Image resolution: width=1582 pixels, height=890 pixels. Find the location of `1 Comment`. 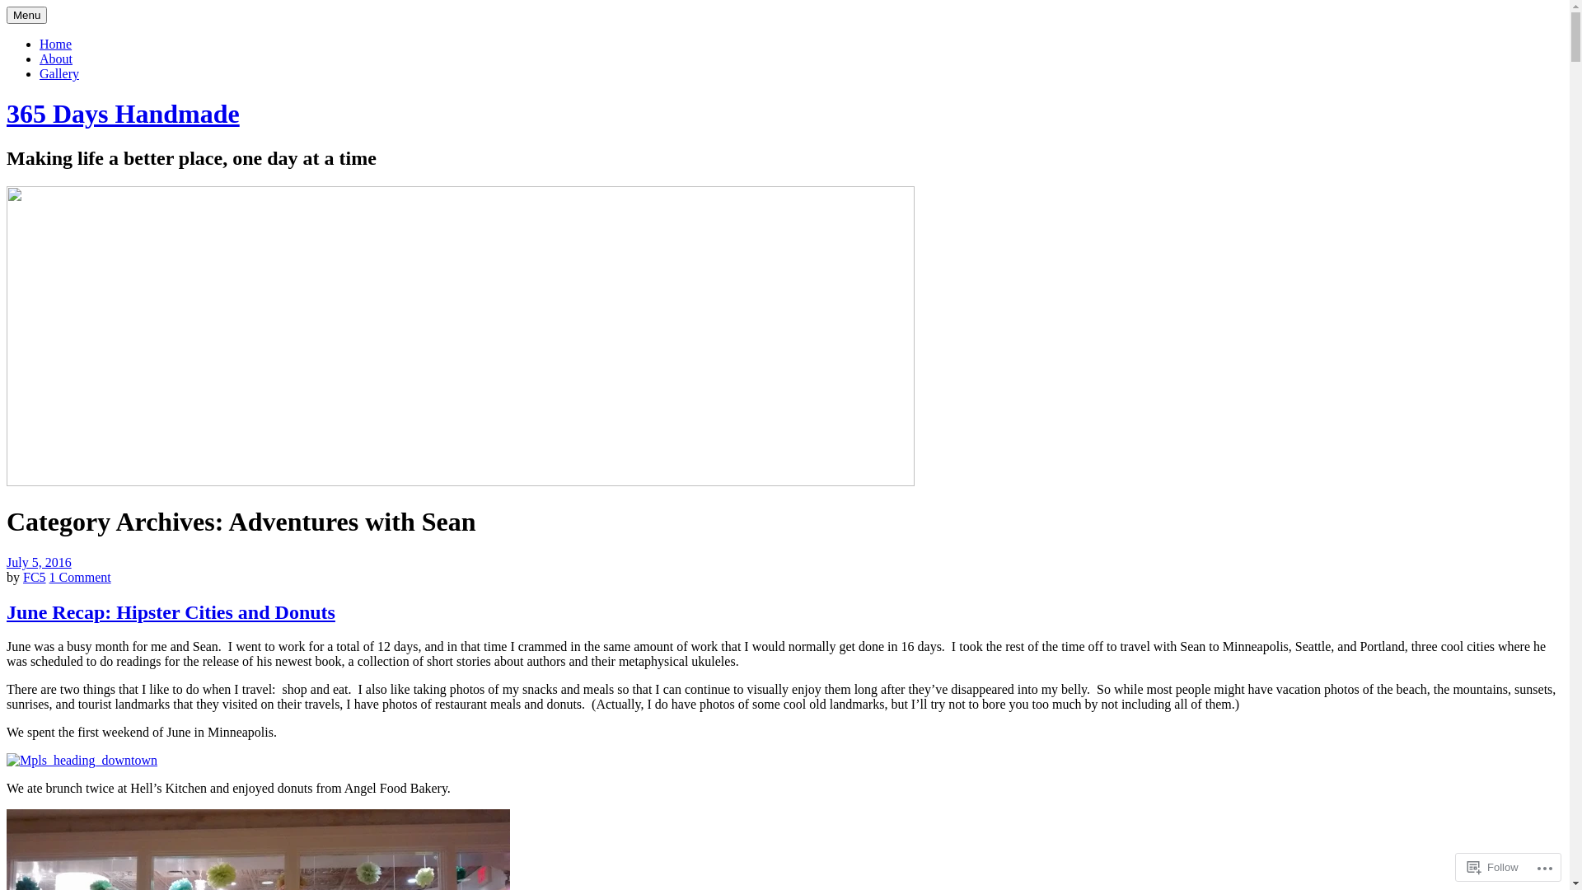

1 Comment is located at coordinates (81, 577).